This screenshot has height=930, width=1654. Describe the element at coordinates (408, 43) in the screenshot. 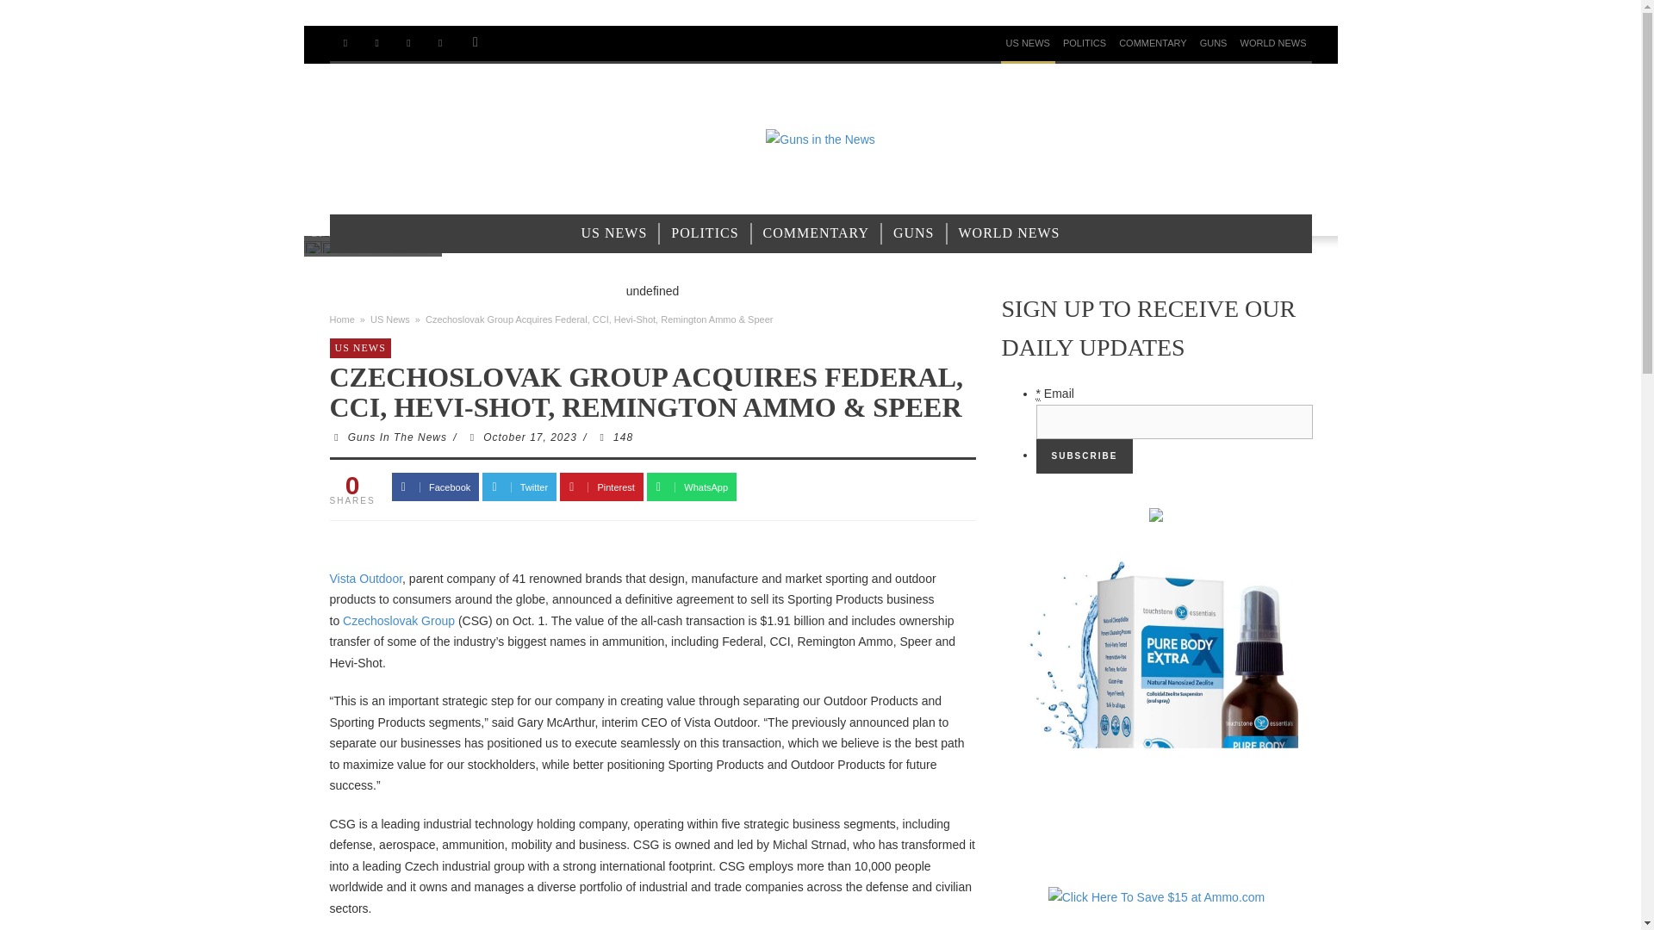

I see `Twitter` at that location.